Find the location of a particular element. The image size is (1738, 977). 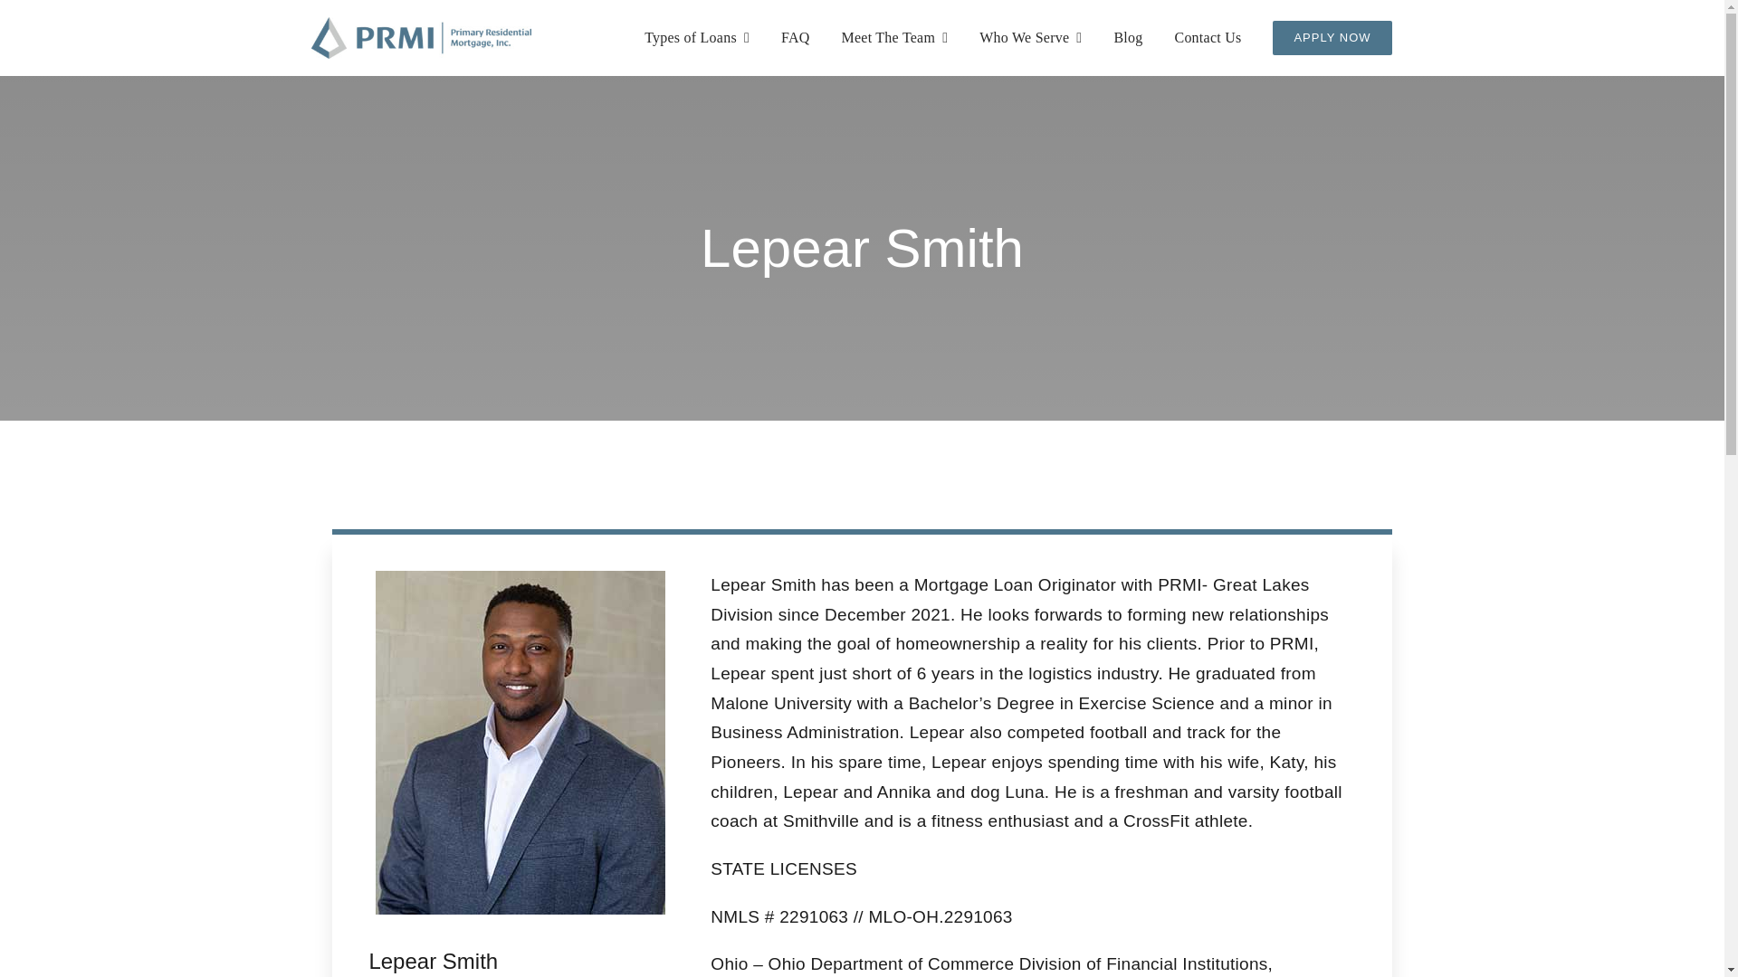

Types of Loans is located at coordinates (697, 38).